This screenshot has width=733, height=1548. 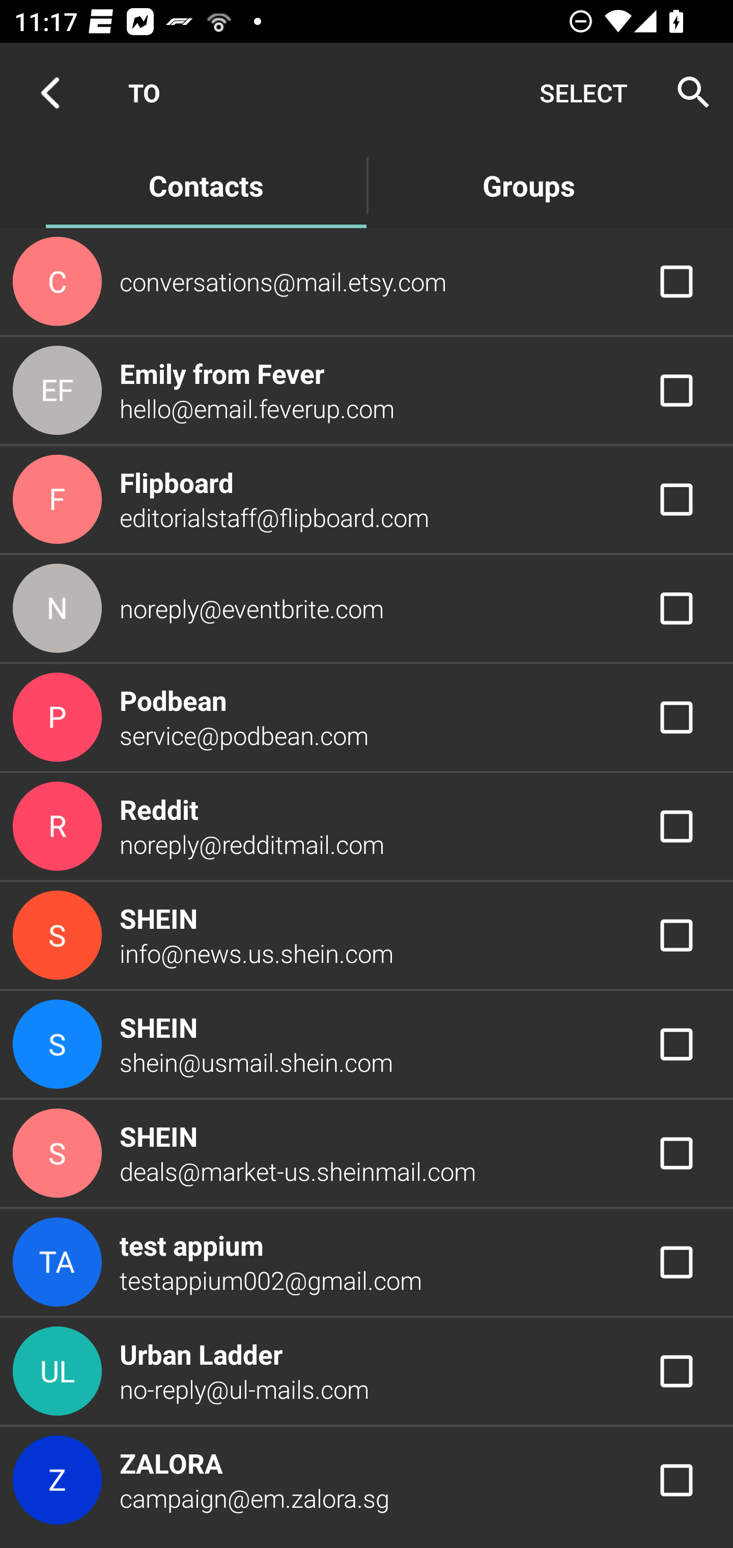 What do you see at coordinates (366, 825) in the screenshot?
I see `Reddit noreply@redditmail.com` at bounding box center [366, 825].